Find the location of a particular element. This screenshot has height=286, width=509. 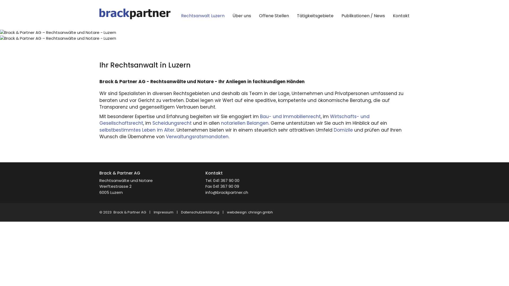

Rechtsanwalt Luzern is located at coordinates (203, 19).